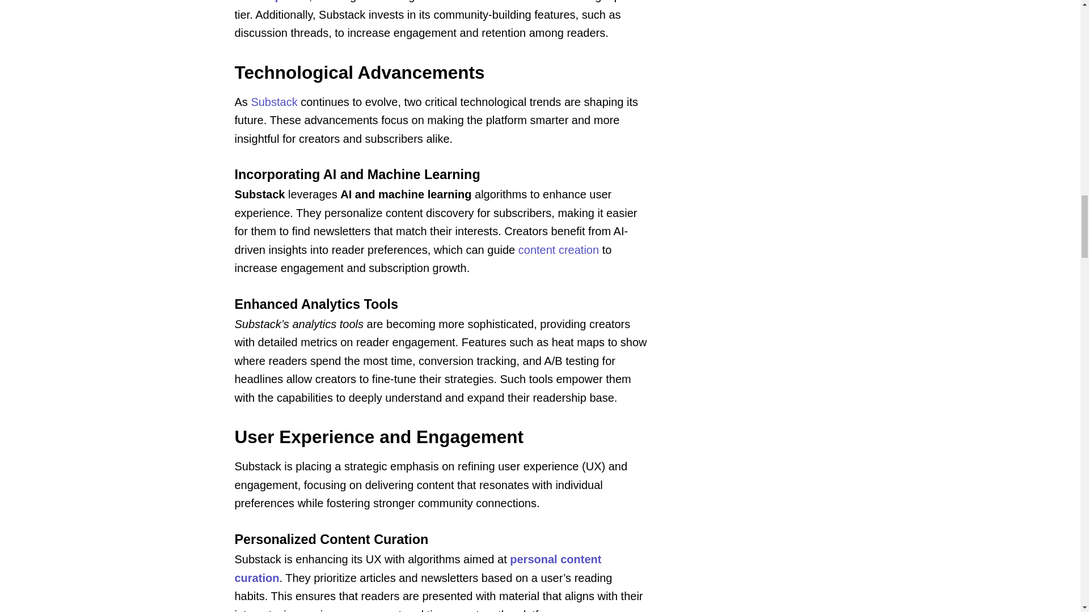 This screenshot has width=1089, height=612. I want to click on content creation, so click(558, 249).